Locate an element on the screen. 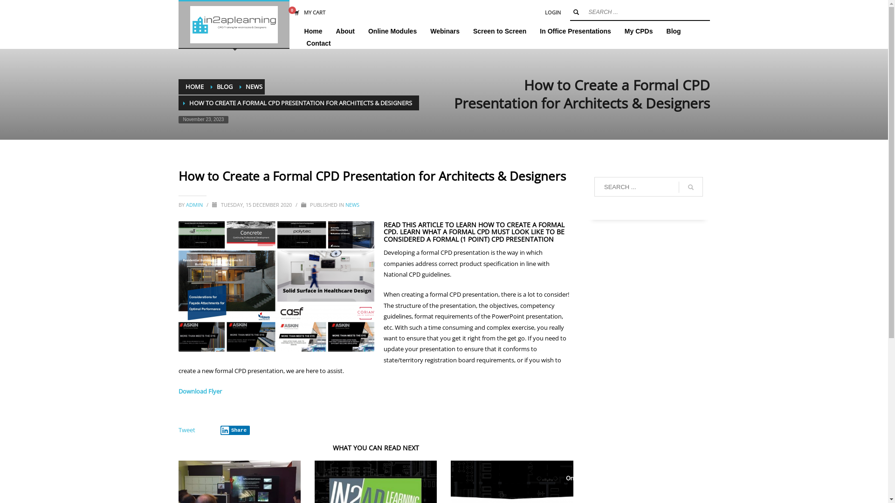 The width and height of the screenshot is (895, 503). Download Flyer is located at coordinates (200, 391).